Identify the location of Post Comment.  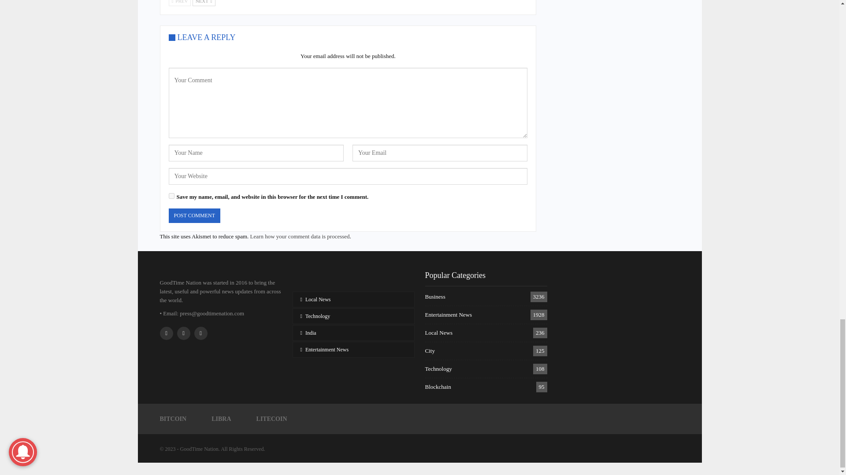
(194, 216).